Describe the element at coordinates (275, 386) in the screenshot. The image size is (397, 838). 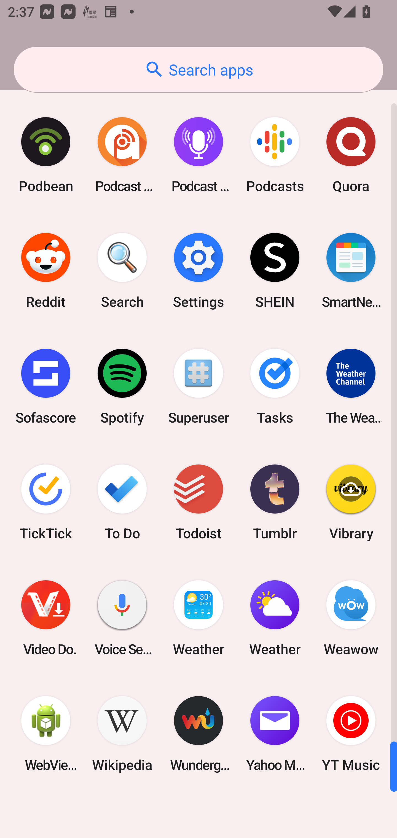
I see `Tasks` at that location.